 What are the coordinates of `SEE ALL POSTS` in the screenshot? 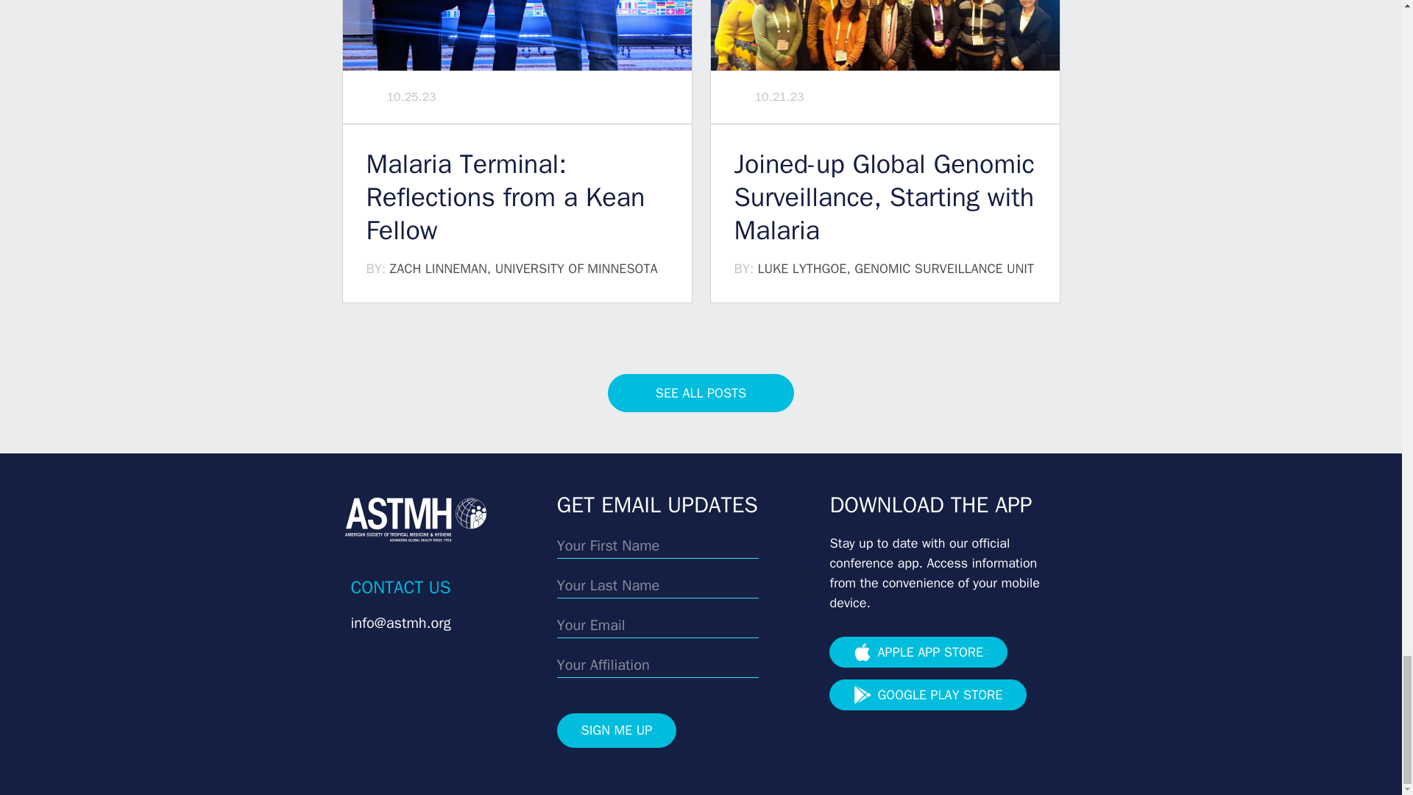 It's located at (701, 393).